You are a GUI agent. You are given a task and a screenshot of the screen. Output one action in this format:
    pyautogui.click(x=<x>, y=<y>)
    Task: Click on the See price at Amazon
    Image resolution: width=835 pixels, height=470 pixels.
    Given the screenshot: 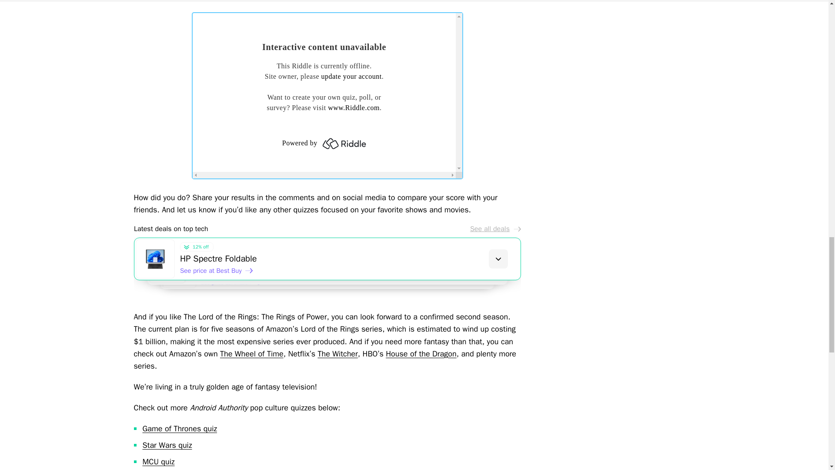 What is the action you would take?
    pyautogui.click(x=235, y=285)
    